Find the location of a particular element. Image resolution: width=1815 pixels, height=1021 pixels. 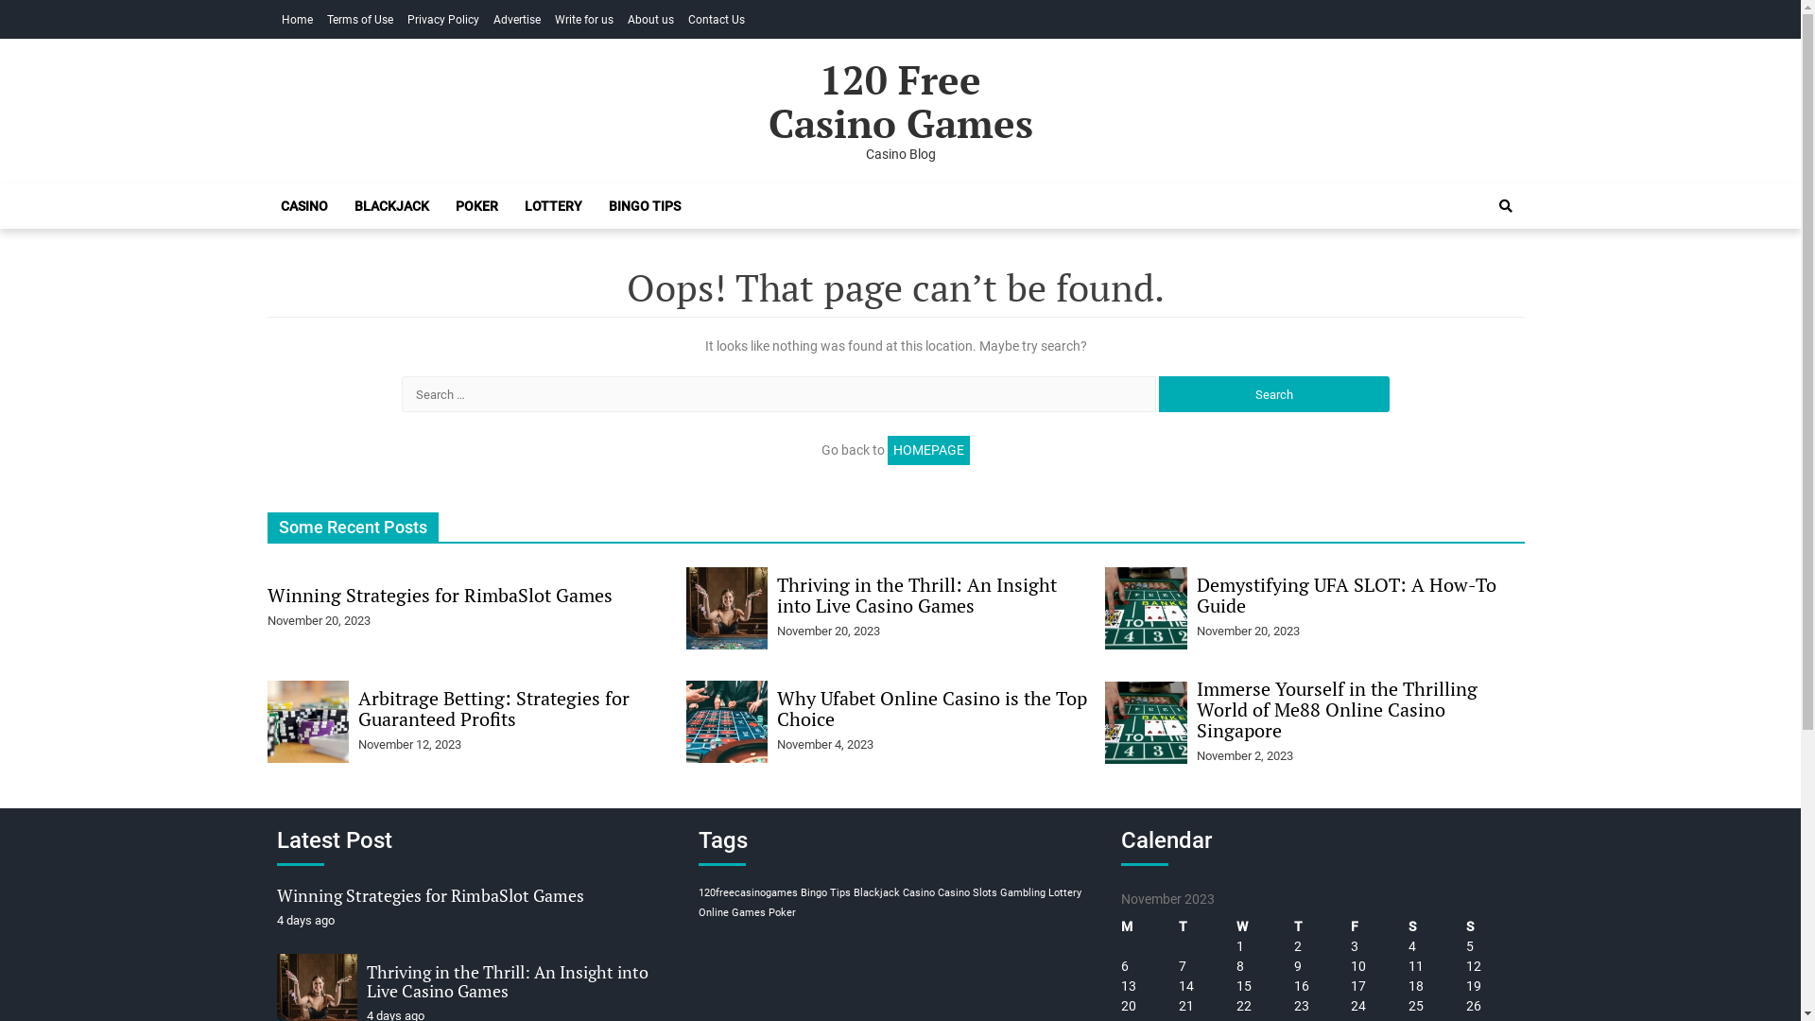

LOTTERY is located at coordinates (552, 206).